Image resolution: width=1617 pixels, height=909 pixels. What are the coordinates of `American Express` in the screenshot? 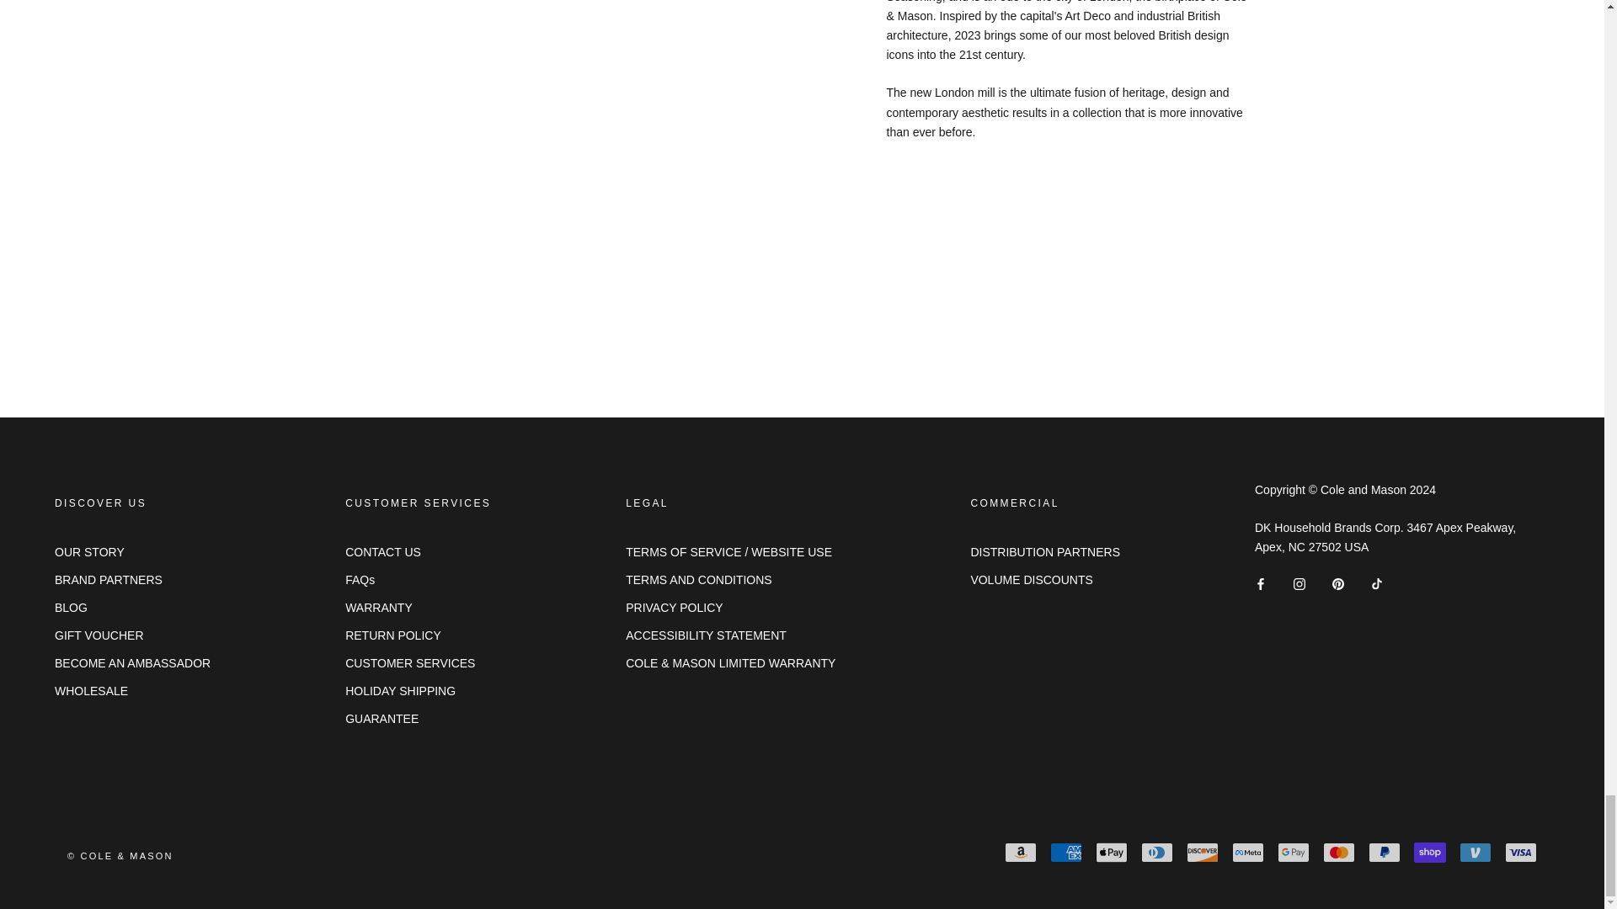 It's located at (1065, 852).